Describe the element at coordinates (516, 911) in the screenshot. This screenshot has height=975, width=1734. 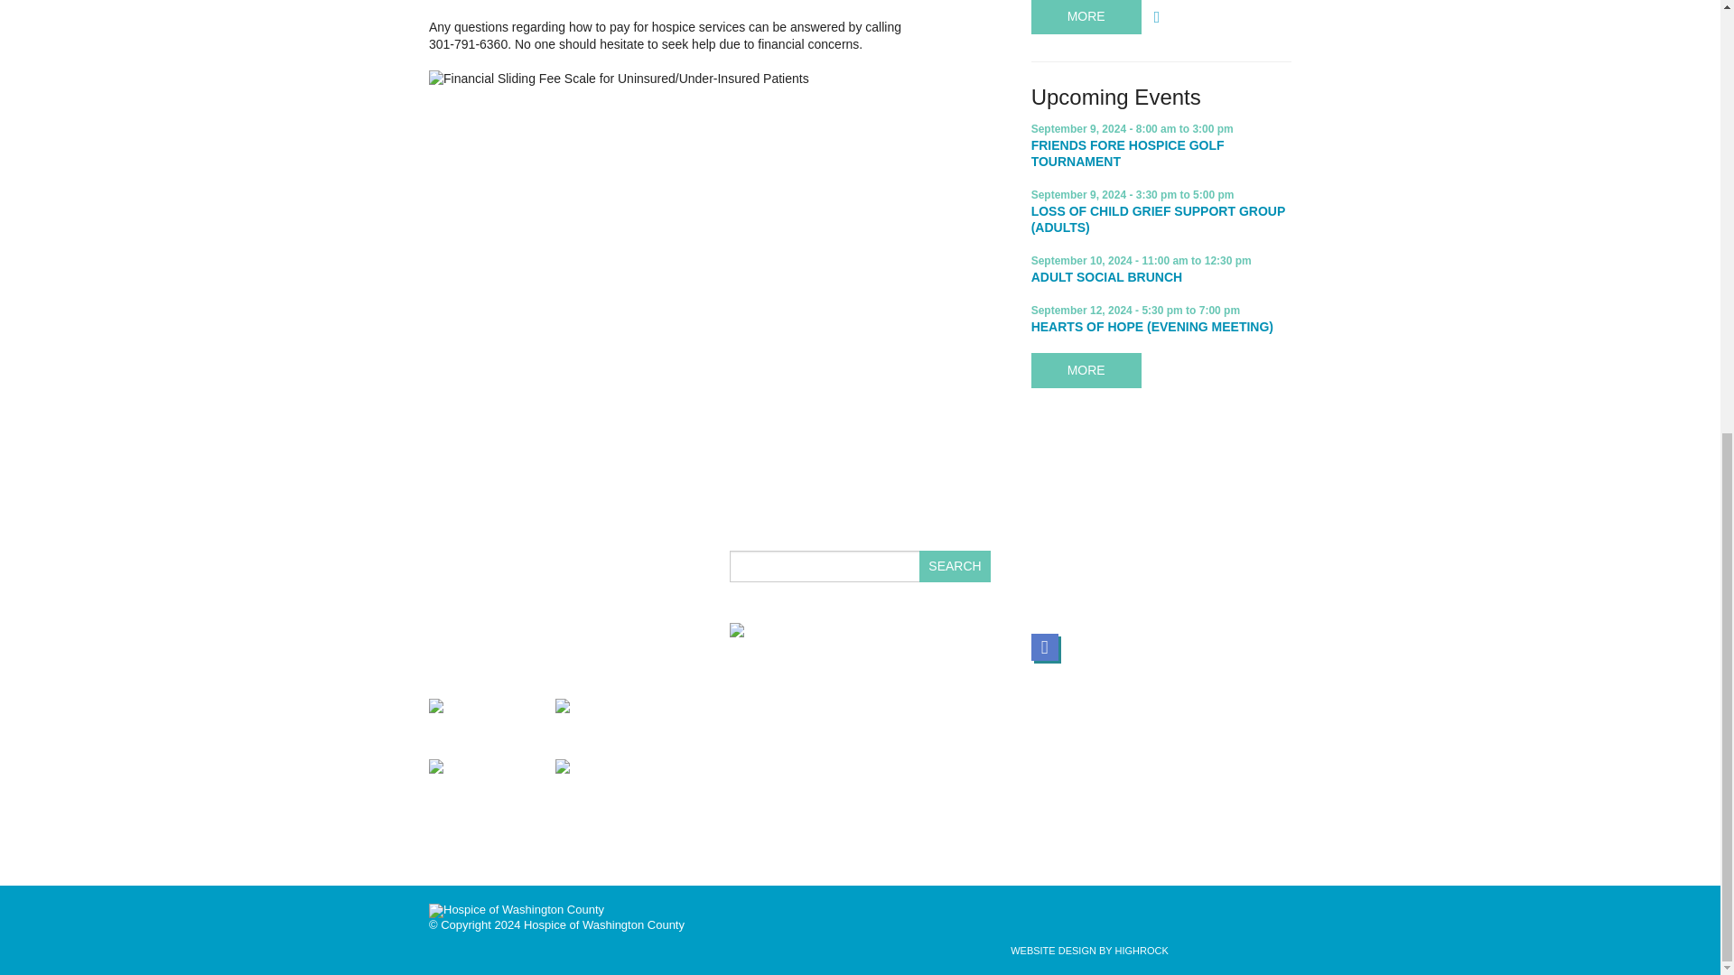
I see `Hospice of Washington County` at that location.